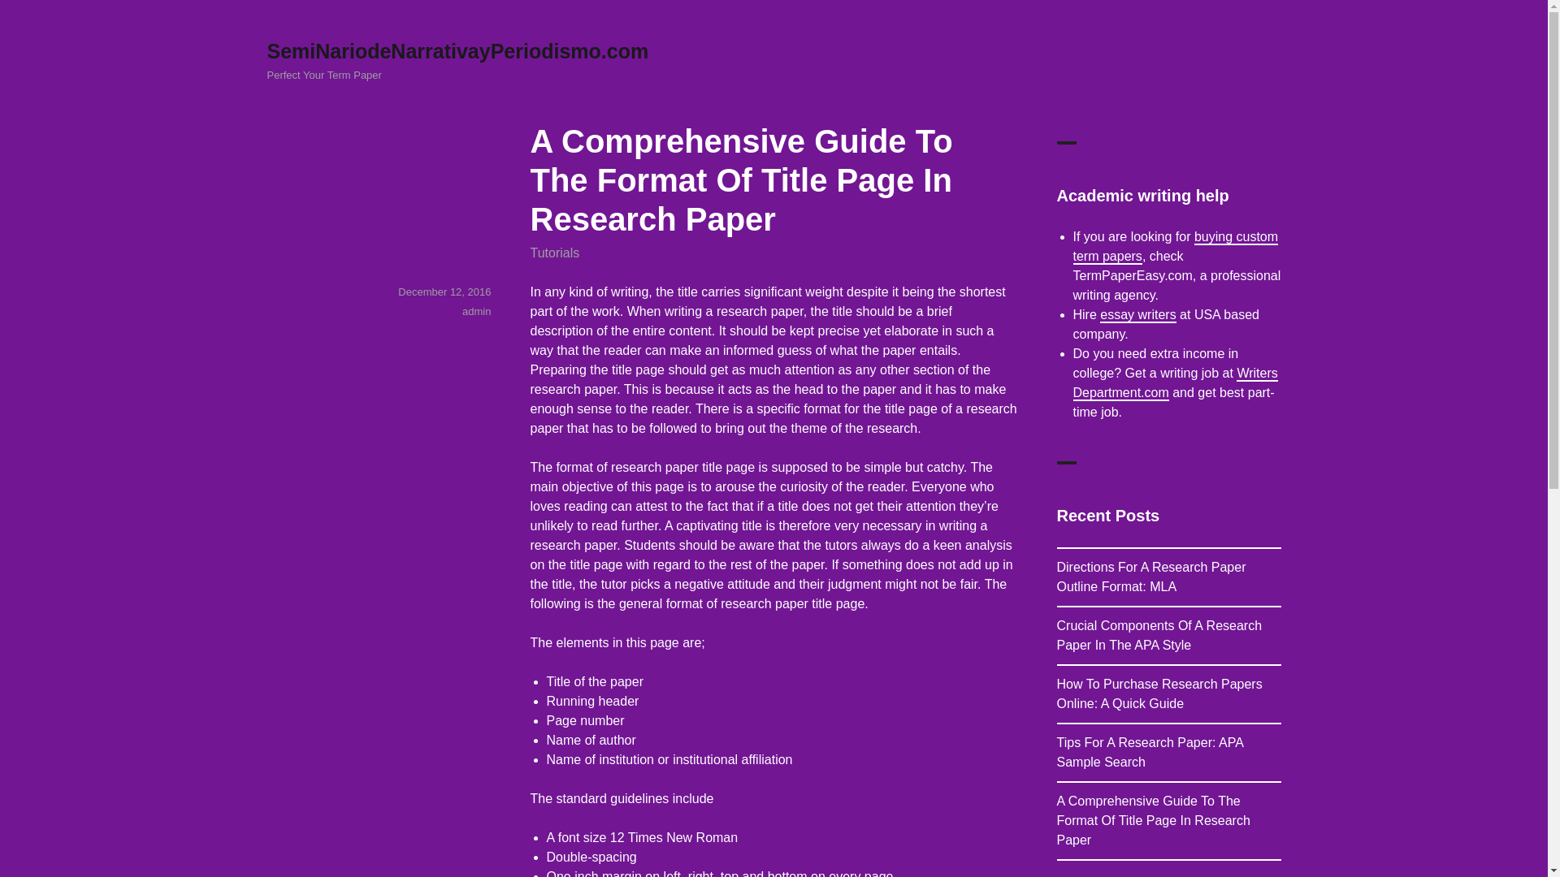 This screenshot has width=1560, height=877. What do you see at coordinates (1150, 577) in the screenshot?
I see `Directions For A Research Paper Outline Format: MLA` at bounding box center [1150, 577].